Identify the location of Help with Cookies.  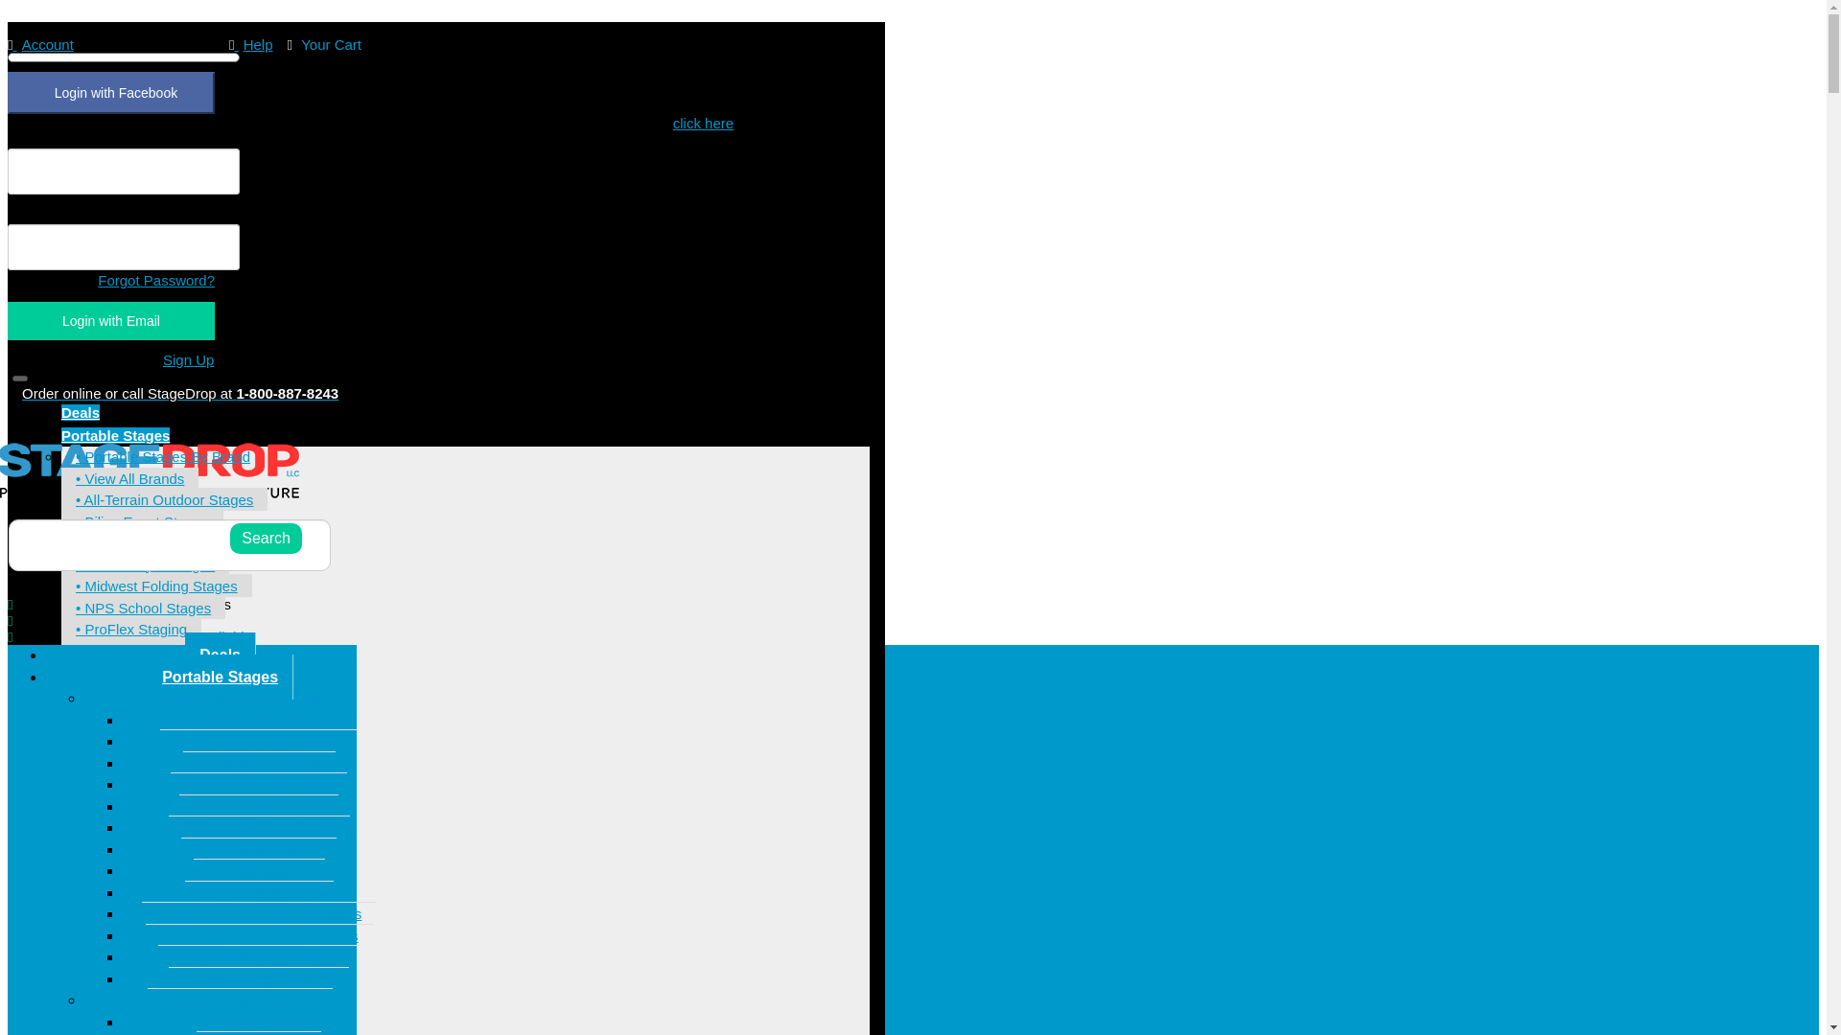
(703, 123).